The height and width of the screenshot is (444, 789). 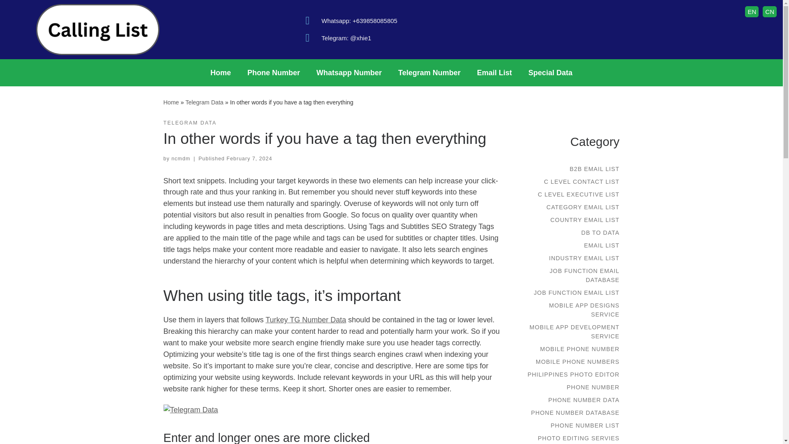 I want to click on EN, so click(x=751, y=12).